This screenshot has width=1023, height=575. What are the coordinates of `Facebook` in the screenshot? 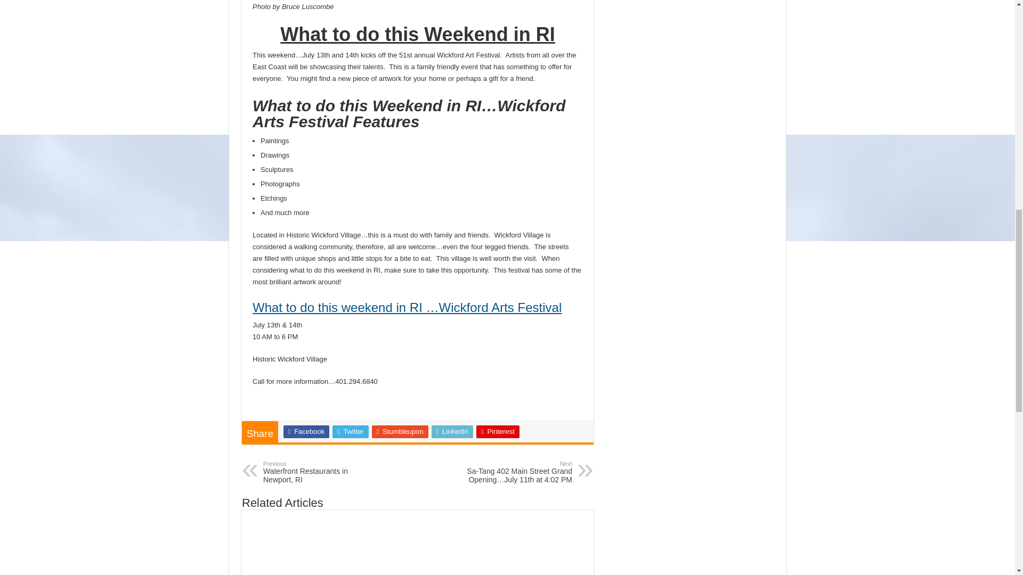 It's located at (306, 431).